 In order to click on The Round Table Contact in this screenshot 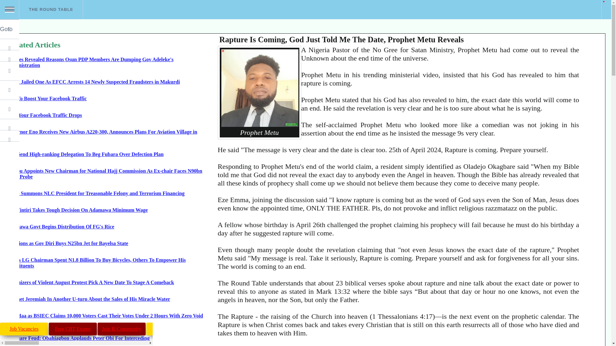, I will do `click(57, 124)`.